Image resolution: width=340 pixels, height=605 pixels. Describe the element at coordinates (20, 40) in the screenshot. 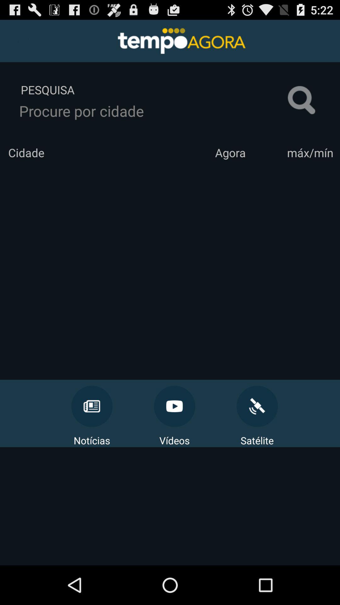

I see `select app above pesquisa item` at that location.